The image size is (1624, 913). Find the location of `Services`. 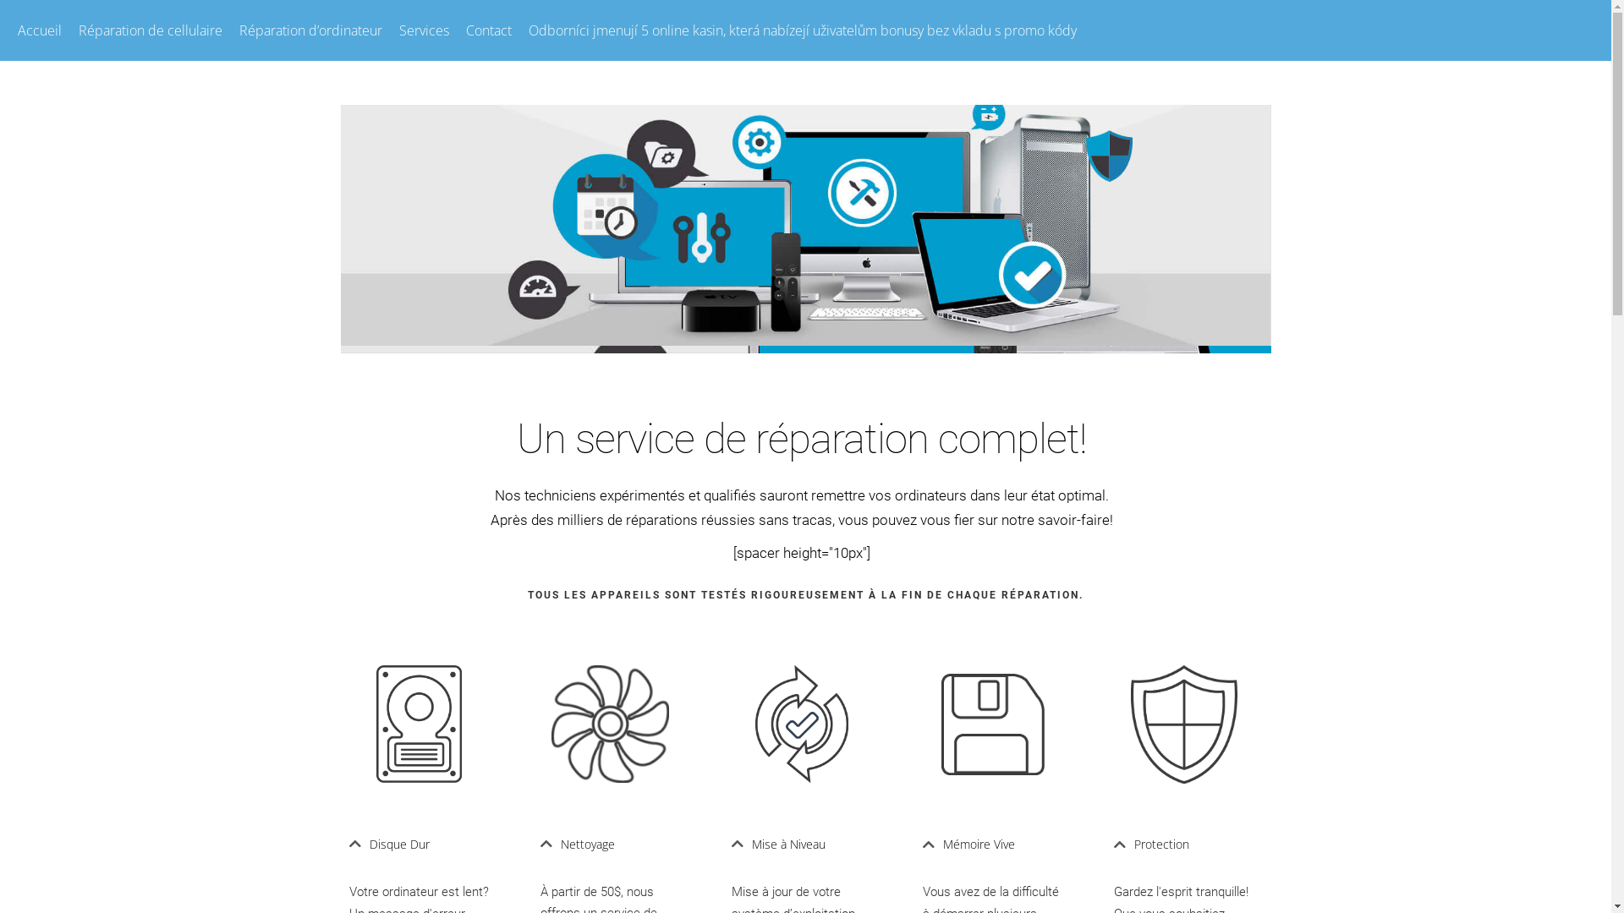

Services is located at coordinates (425, 30).